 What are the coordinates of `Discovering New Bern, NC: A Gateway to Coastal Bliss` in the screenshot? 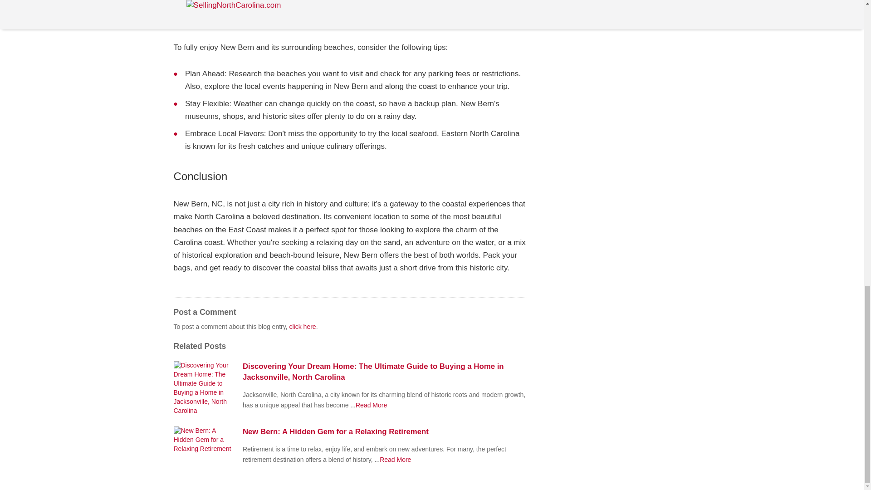 It's located at (371, 405).